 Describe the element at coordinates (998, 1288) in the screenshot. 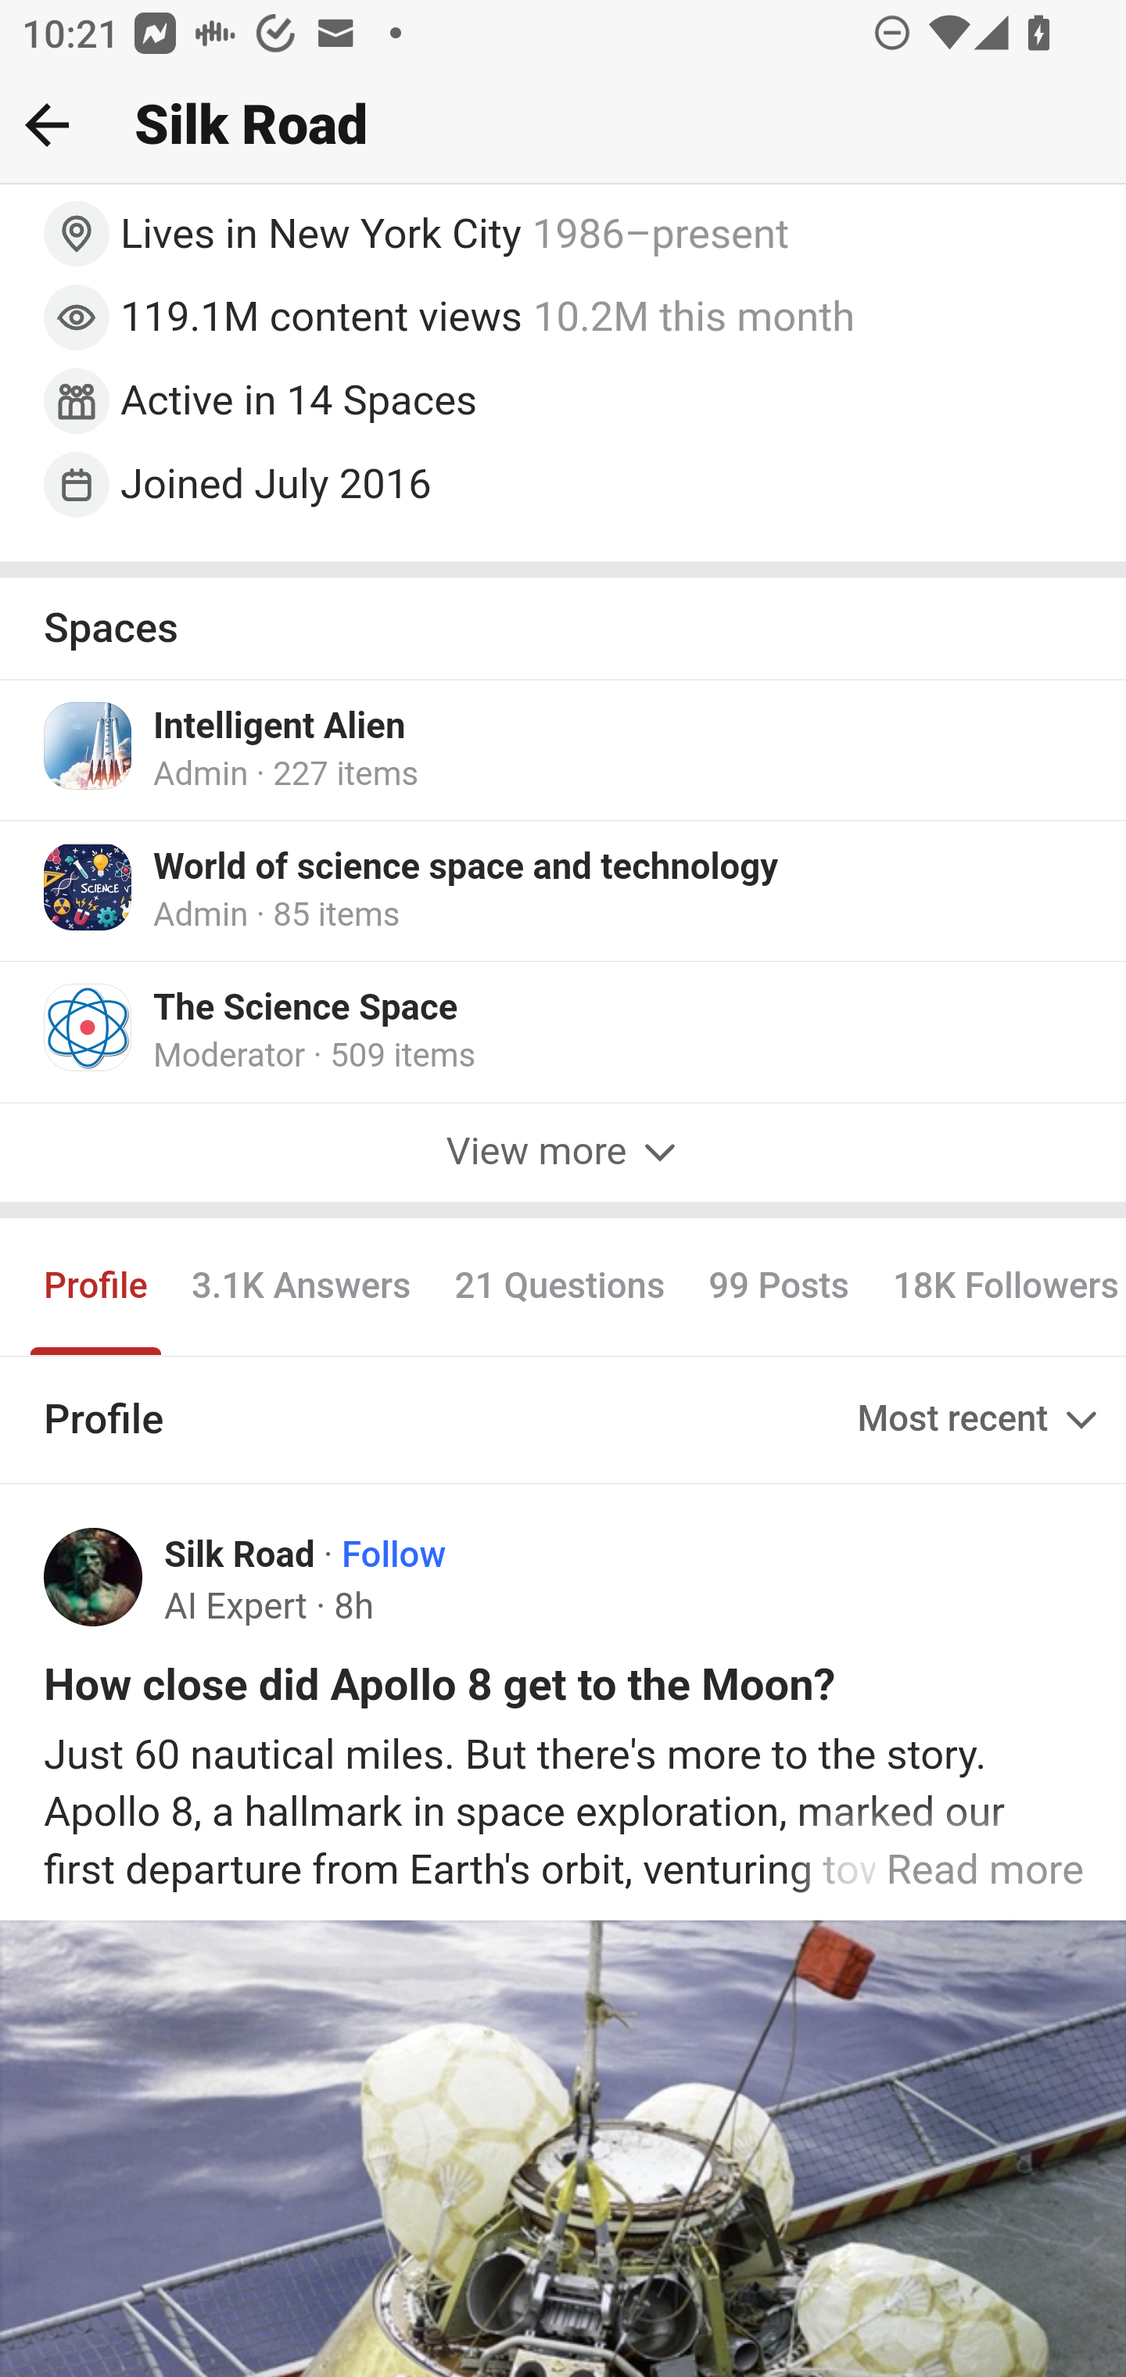

I see `18K Followers` at that location.